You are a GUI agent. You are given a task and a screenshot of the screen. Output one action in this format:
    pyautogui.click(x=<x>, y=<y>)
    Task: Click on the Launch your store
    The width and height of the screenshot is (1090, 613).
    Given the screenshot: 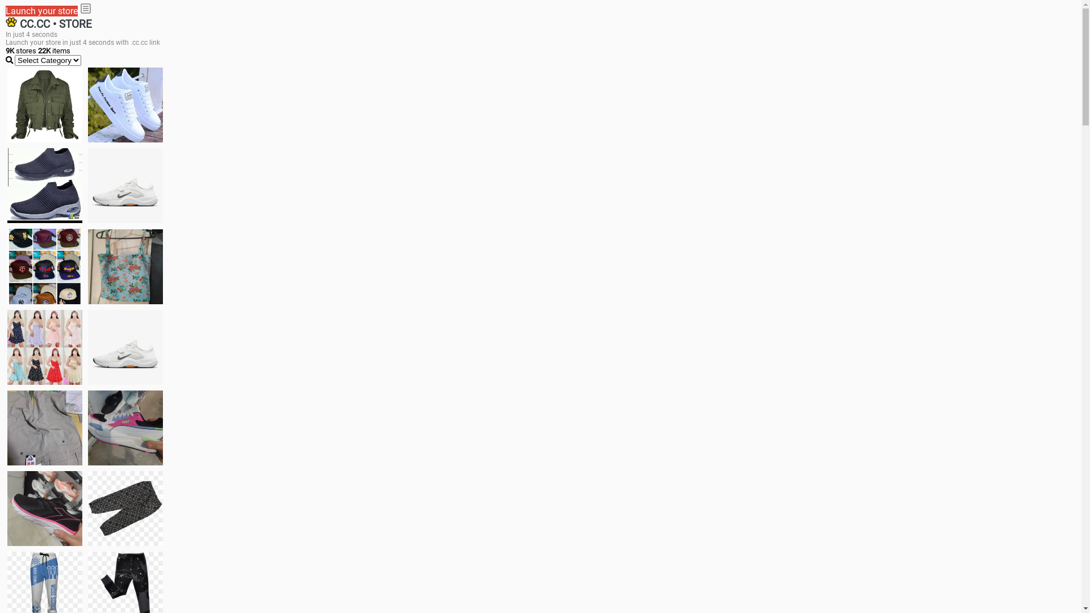 What is the action you would take?
    pyautogui.click(x=42, y=11)
    